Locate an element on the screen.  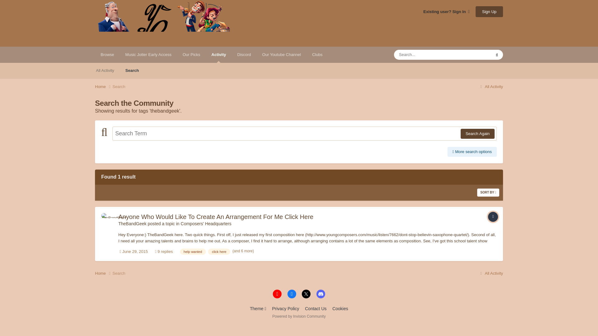
Music Jotter Early Access is located at coordinates (148, 55).